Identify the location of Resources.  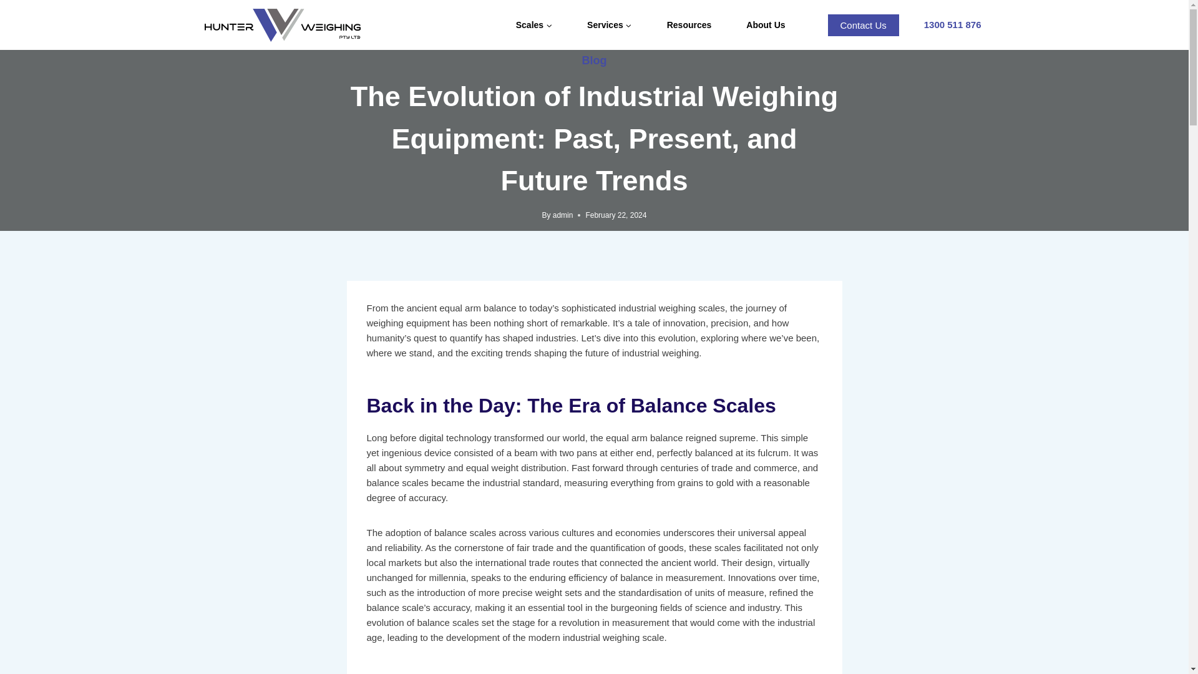
(689, 25).